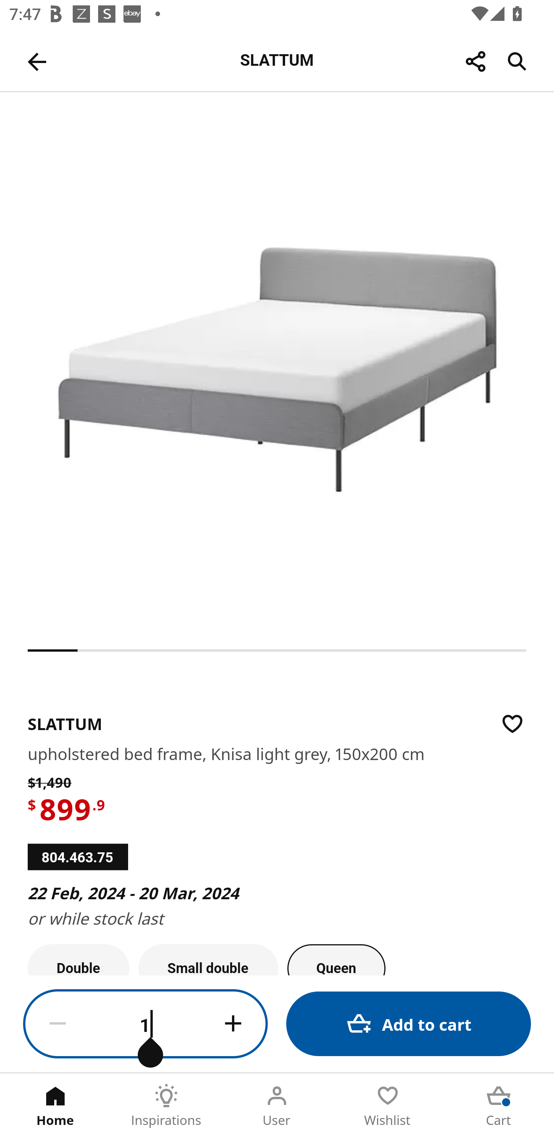  What do you see at coordinates (55, 1106) in the screenshot?
I see `Home
Tab 1 of 5` at bounding box center [55, 1106].